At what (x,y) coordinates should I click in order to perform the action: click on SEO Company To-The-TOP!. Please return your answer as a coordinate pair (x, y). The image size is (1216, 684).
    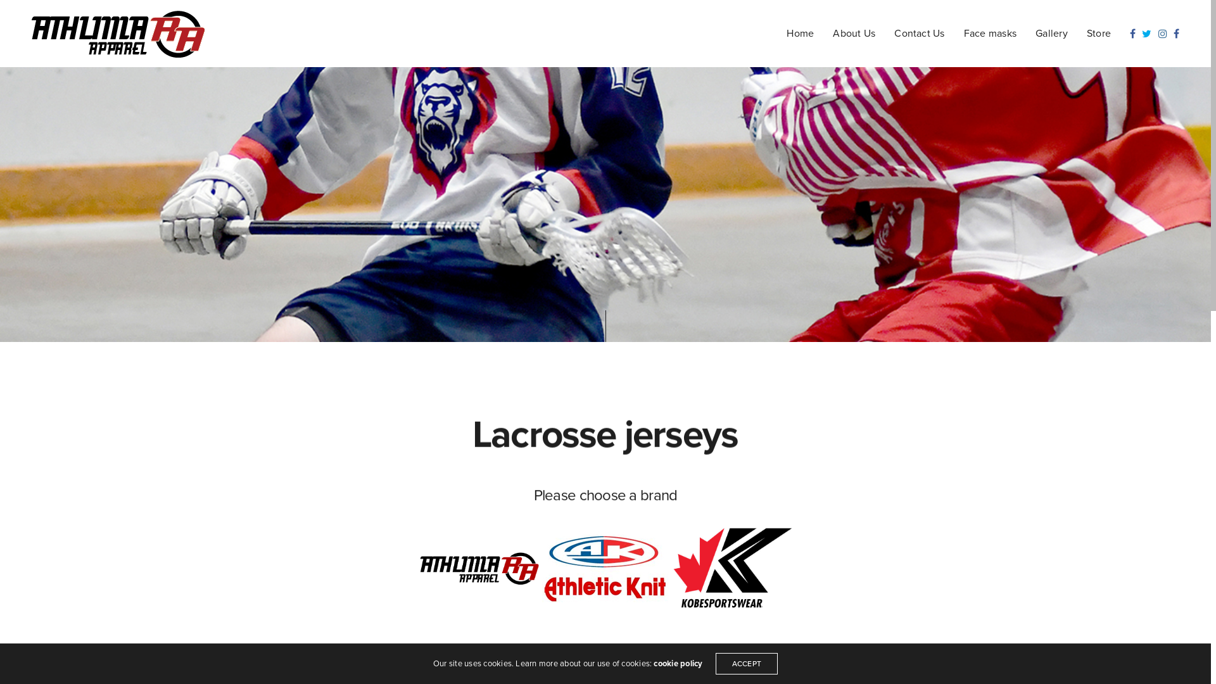
    Looking at the image, I should click on (367, 647).